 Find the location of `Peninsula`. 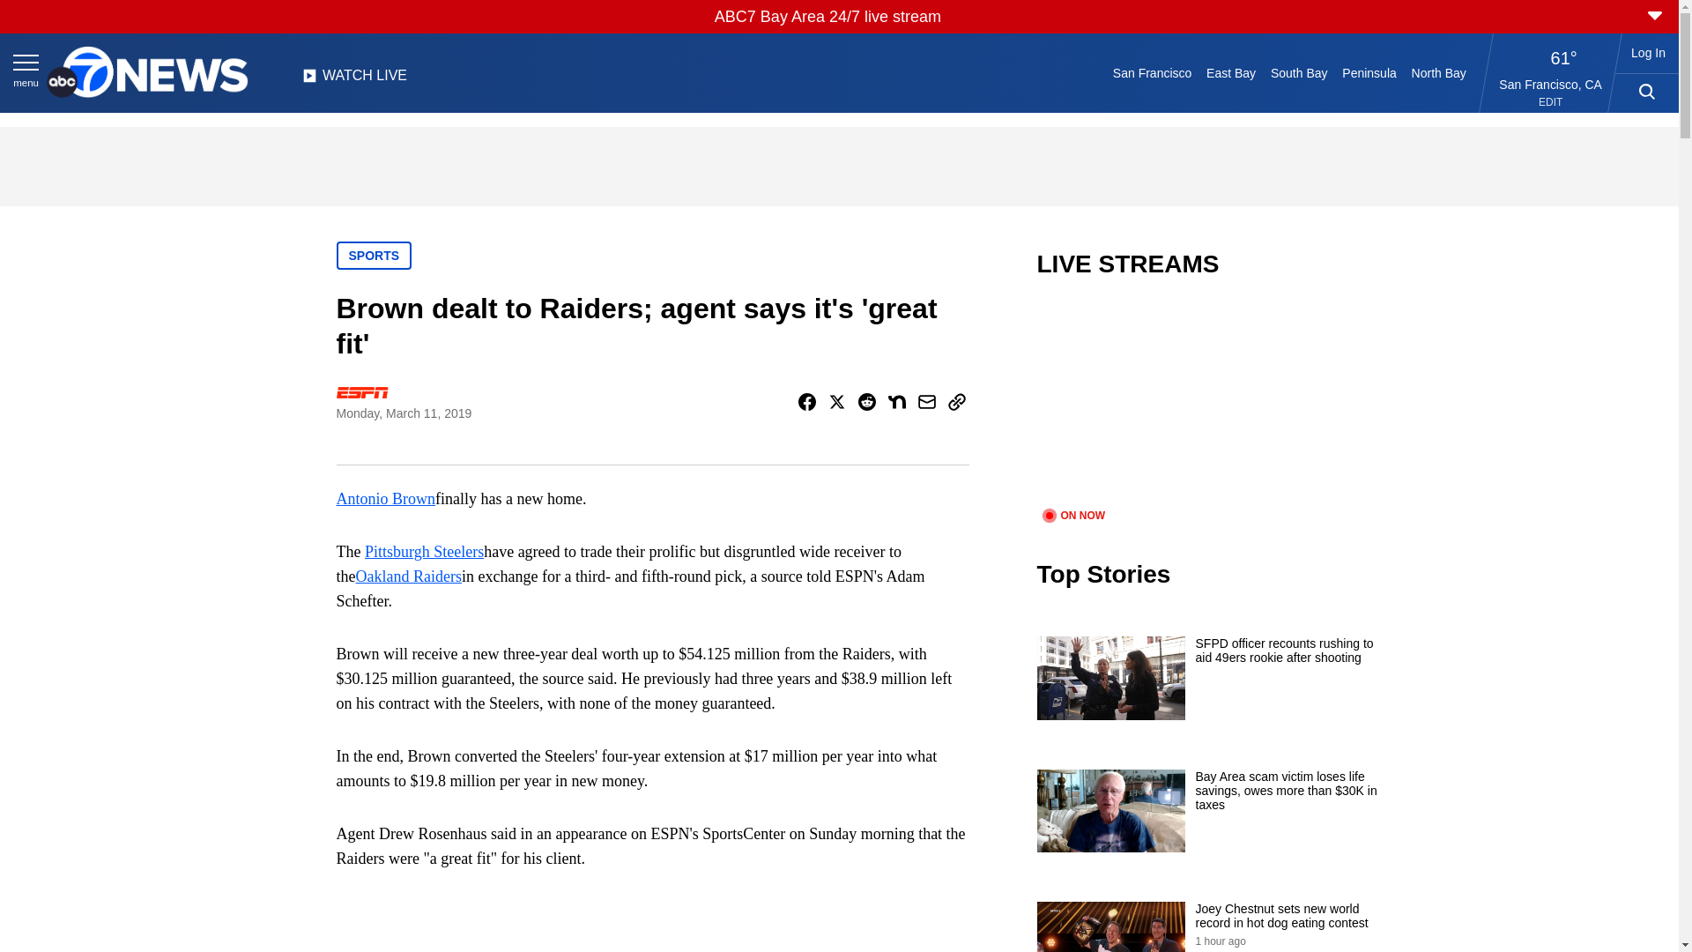

Peninsula is located at coordinates (1369, 72).